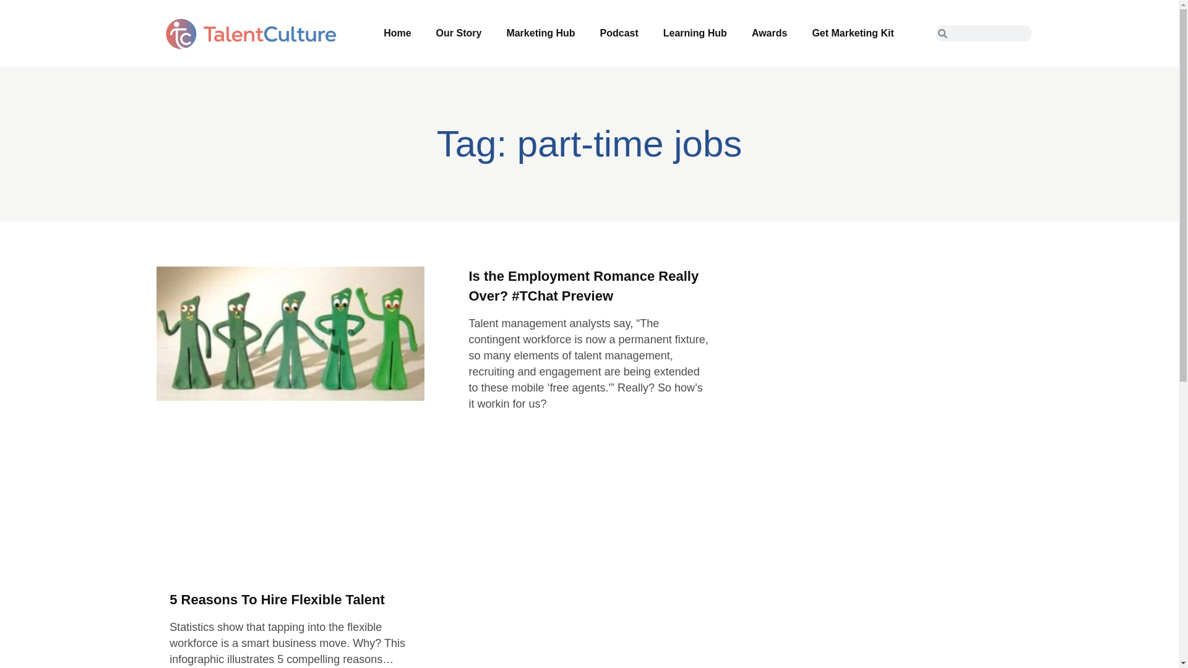  Describe the element at coordinates (695, 33) in the screenshot. I see `Learning Hub` at that location.